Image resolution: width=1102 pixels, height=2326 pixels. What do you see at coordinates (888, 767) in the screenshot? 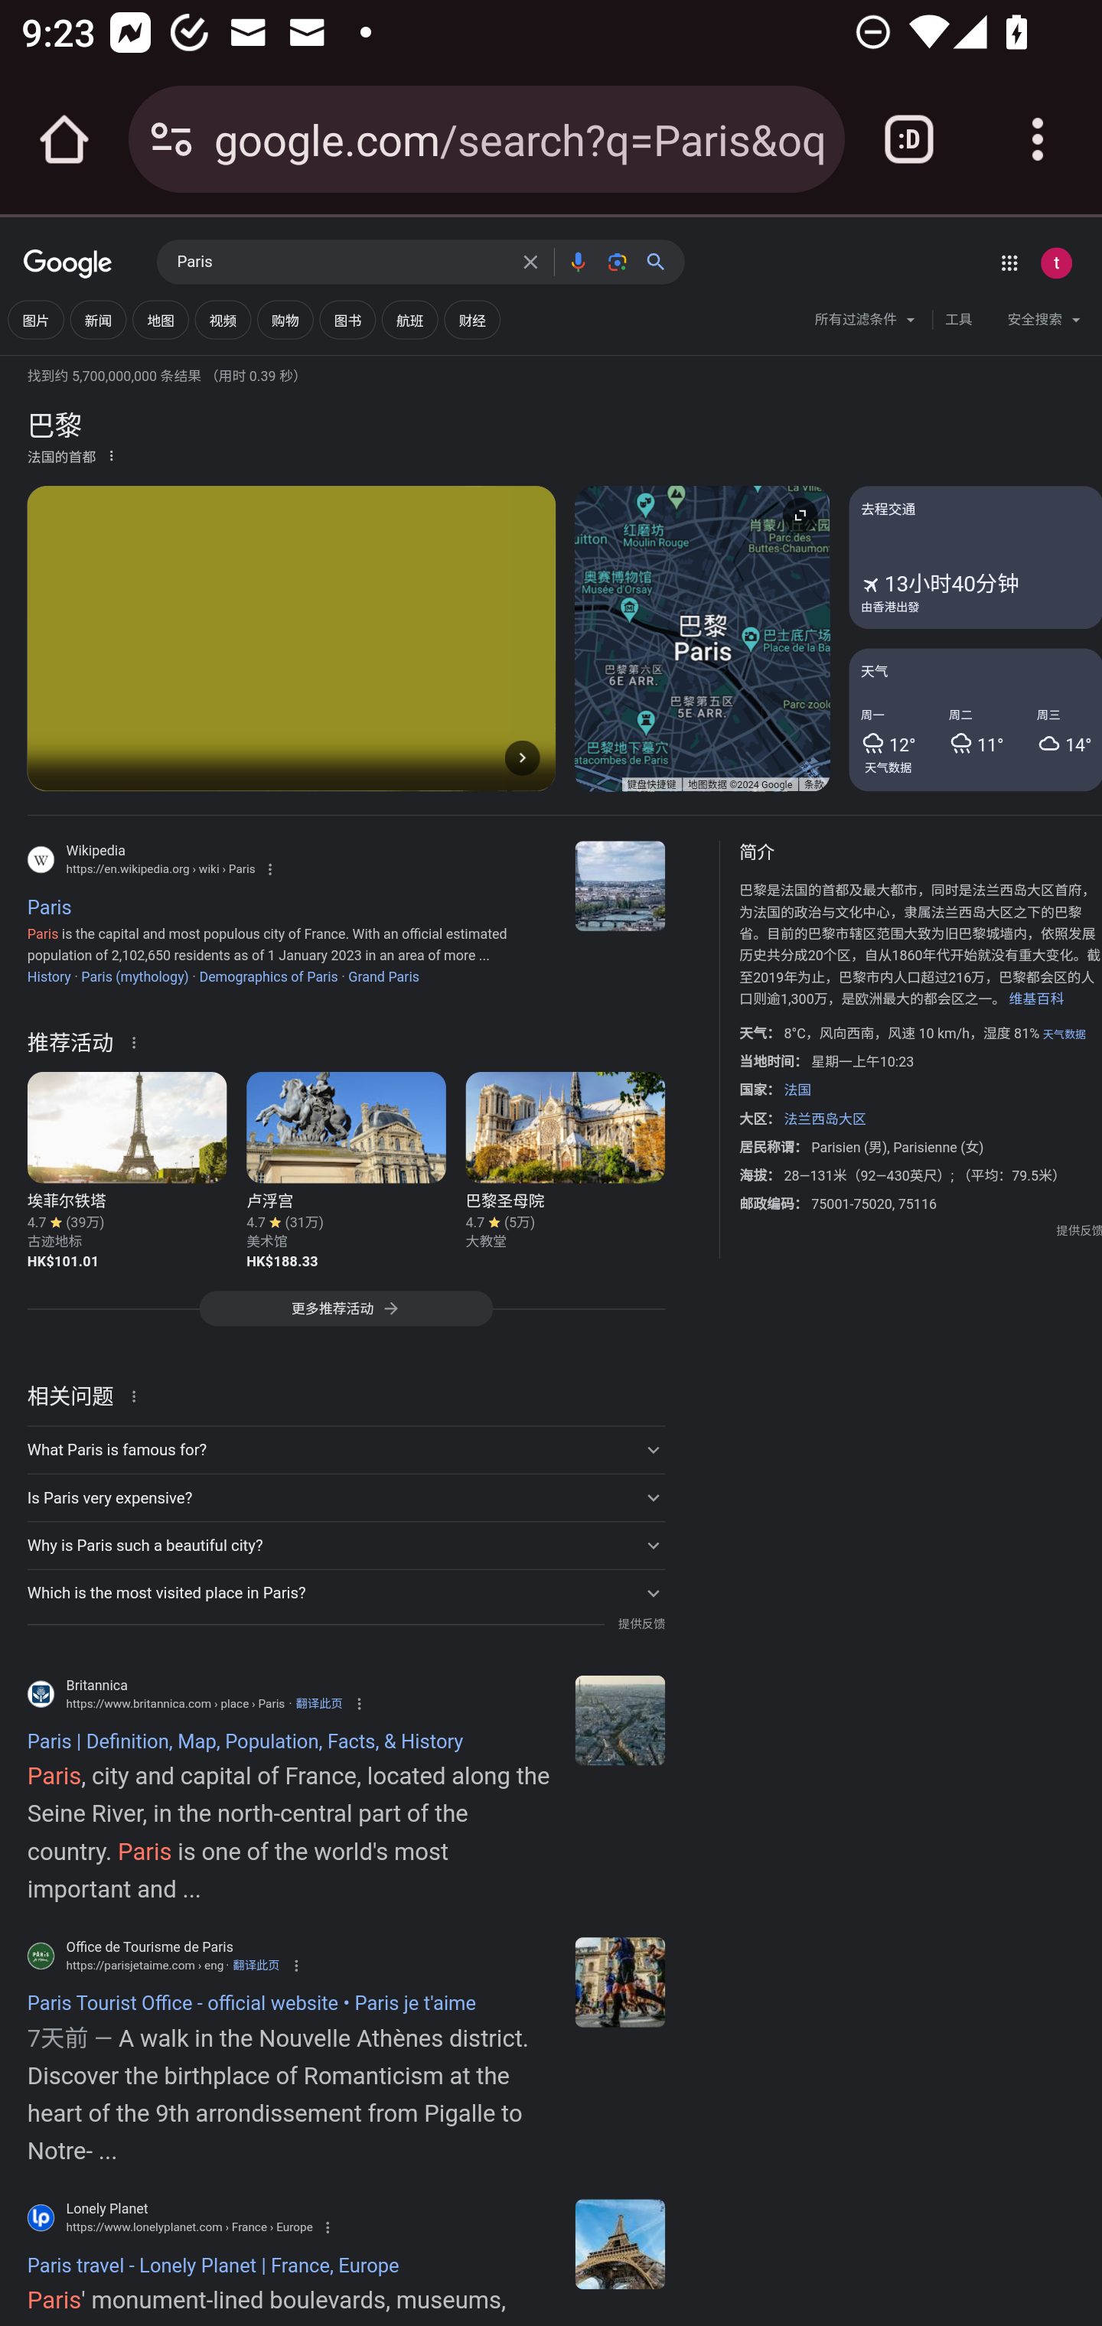
I see `天气数据` at bounding box center [888, 767].